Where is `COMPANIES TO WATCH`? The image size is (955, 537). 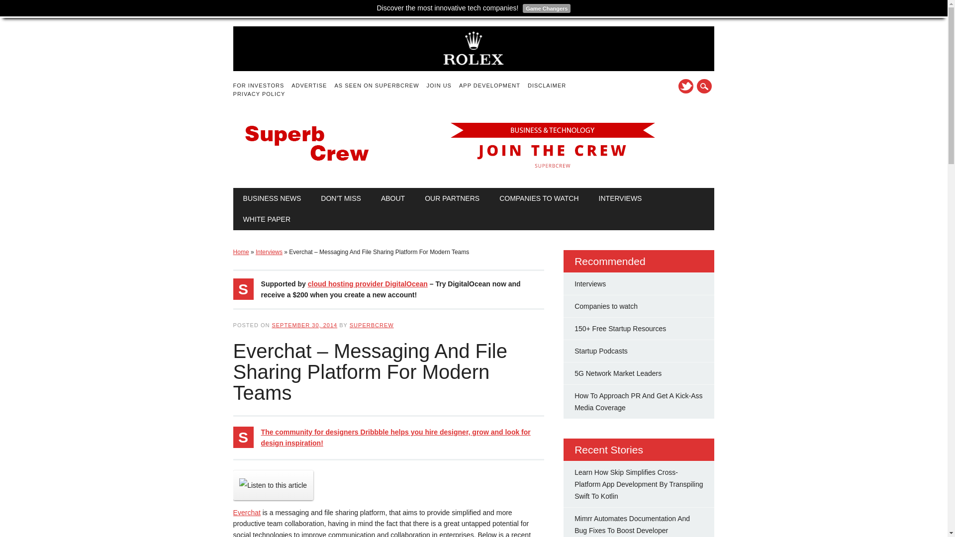
COMPANIES TO WATCH is located at coordinates (538, 198).